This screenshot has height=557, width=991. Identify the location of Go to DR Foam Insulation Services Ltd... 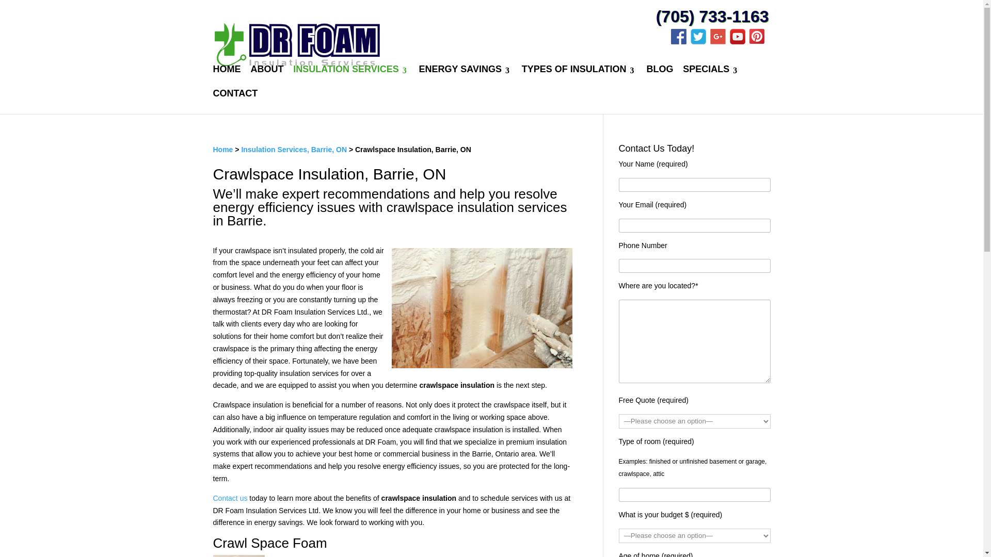
(223, 150).